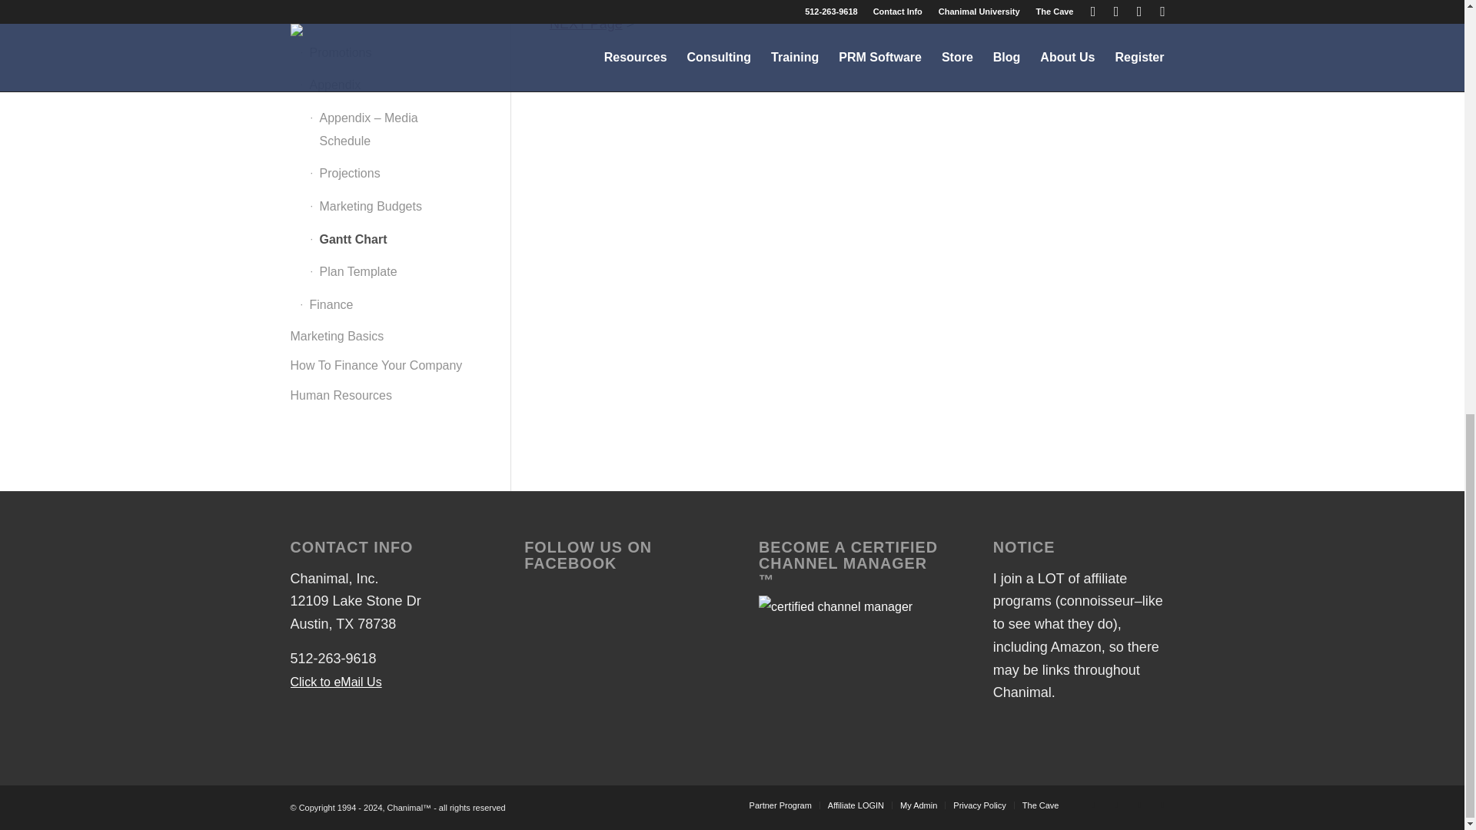 This screenshot has width=1476, height=830. Describe the element at coordinates (1162, 804) in the screenshot. I see `LinkedIn` at that location.